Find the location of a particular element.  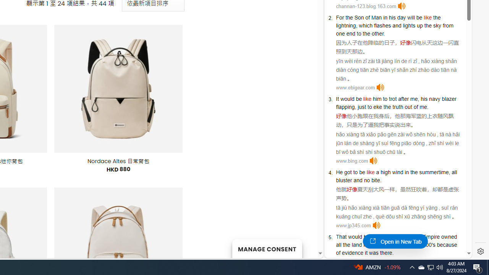

there is located at coordinates (386, 253).